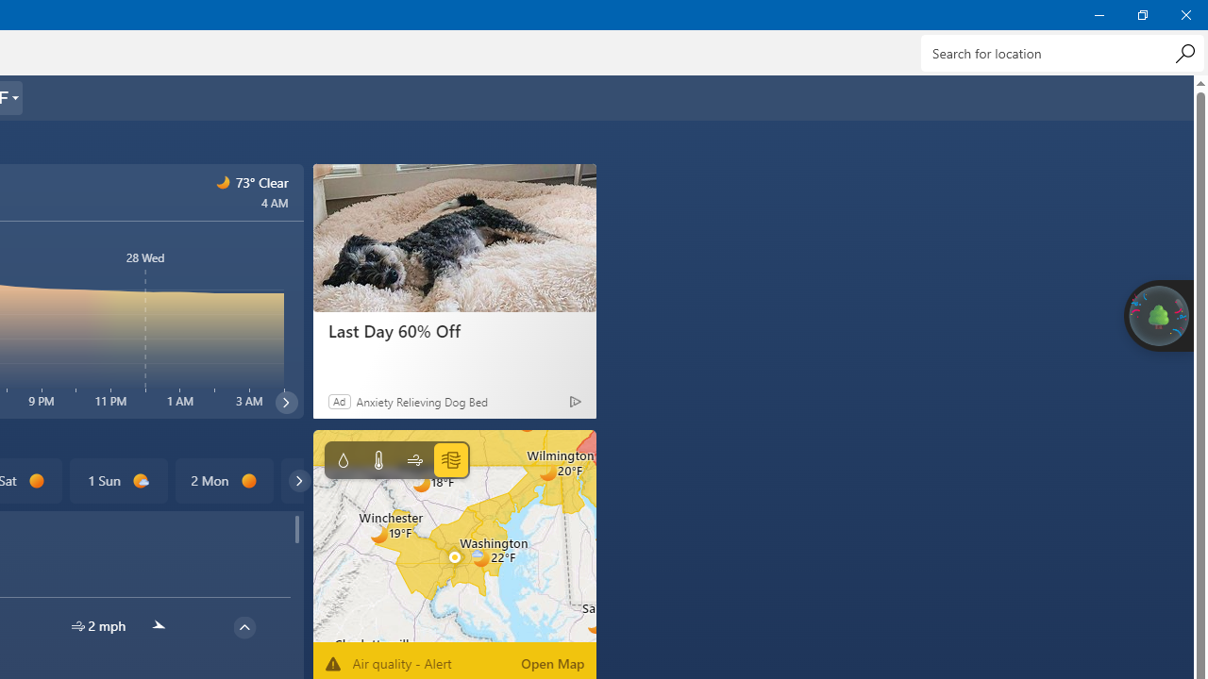 The image size is (1208, 679). Describe the element at coordinates (1142, 15) in the screenshot. I see `Restore Weather` at that location.